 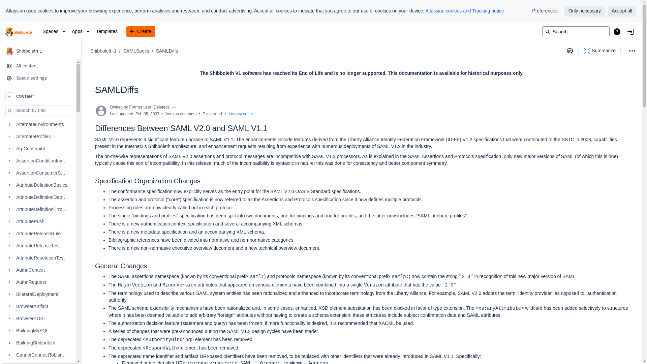 What do you see at coordinates (464, 10) in the screenshot?
I see `Atlassian cookies and Tracking notice` at bounding box center [464, 10].